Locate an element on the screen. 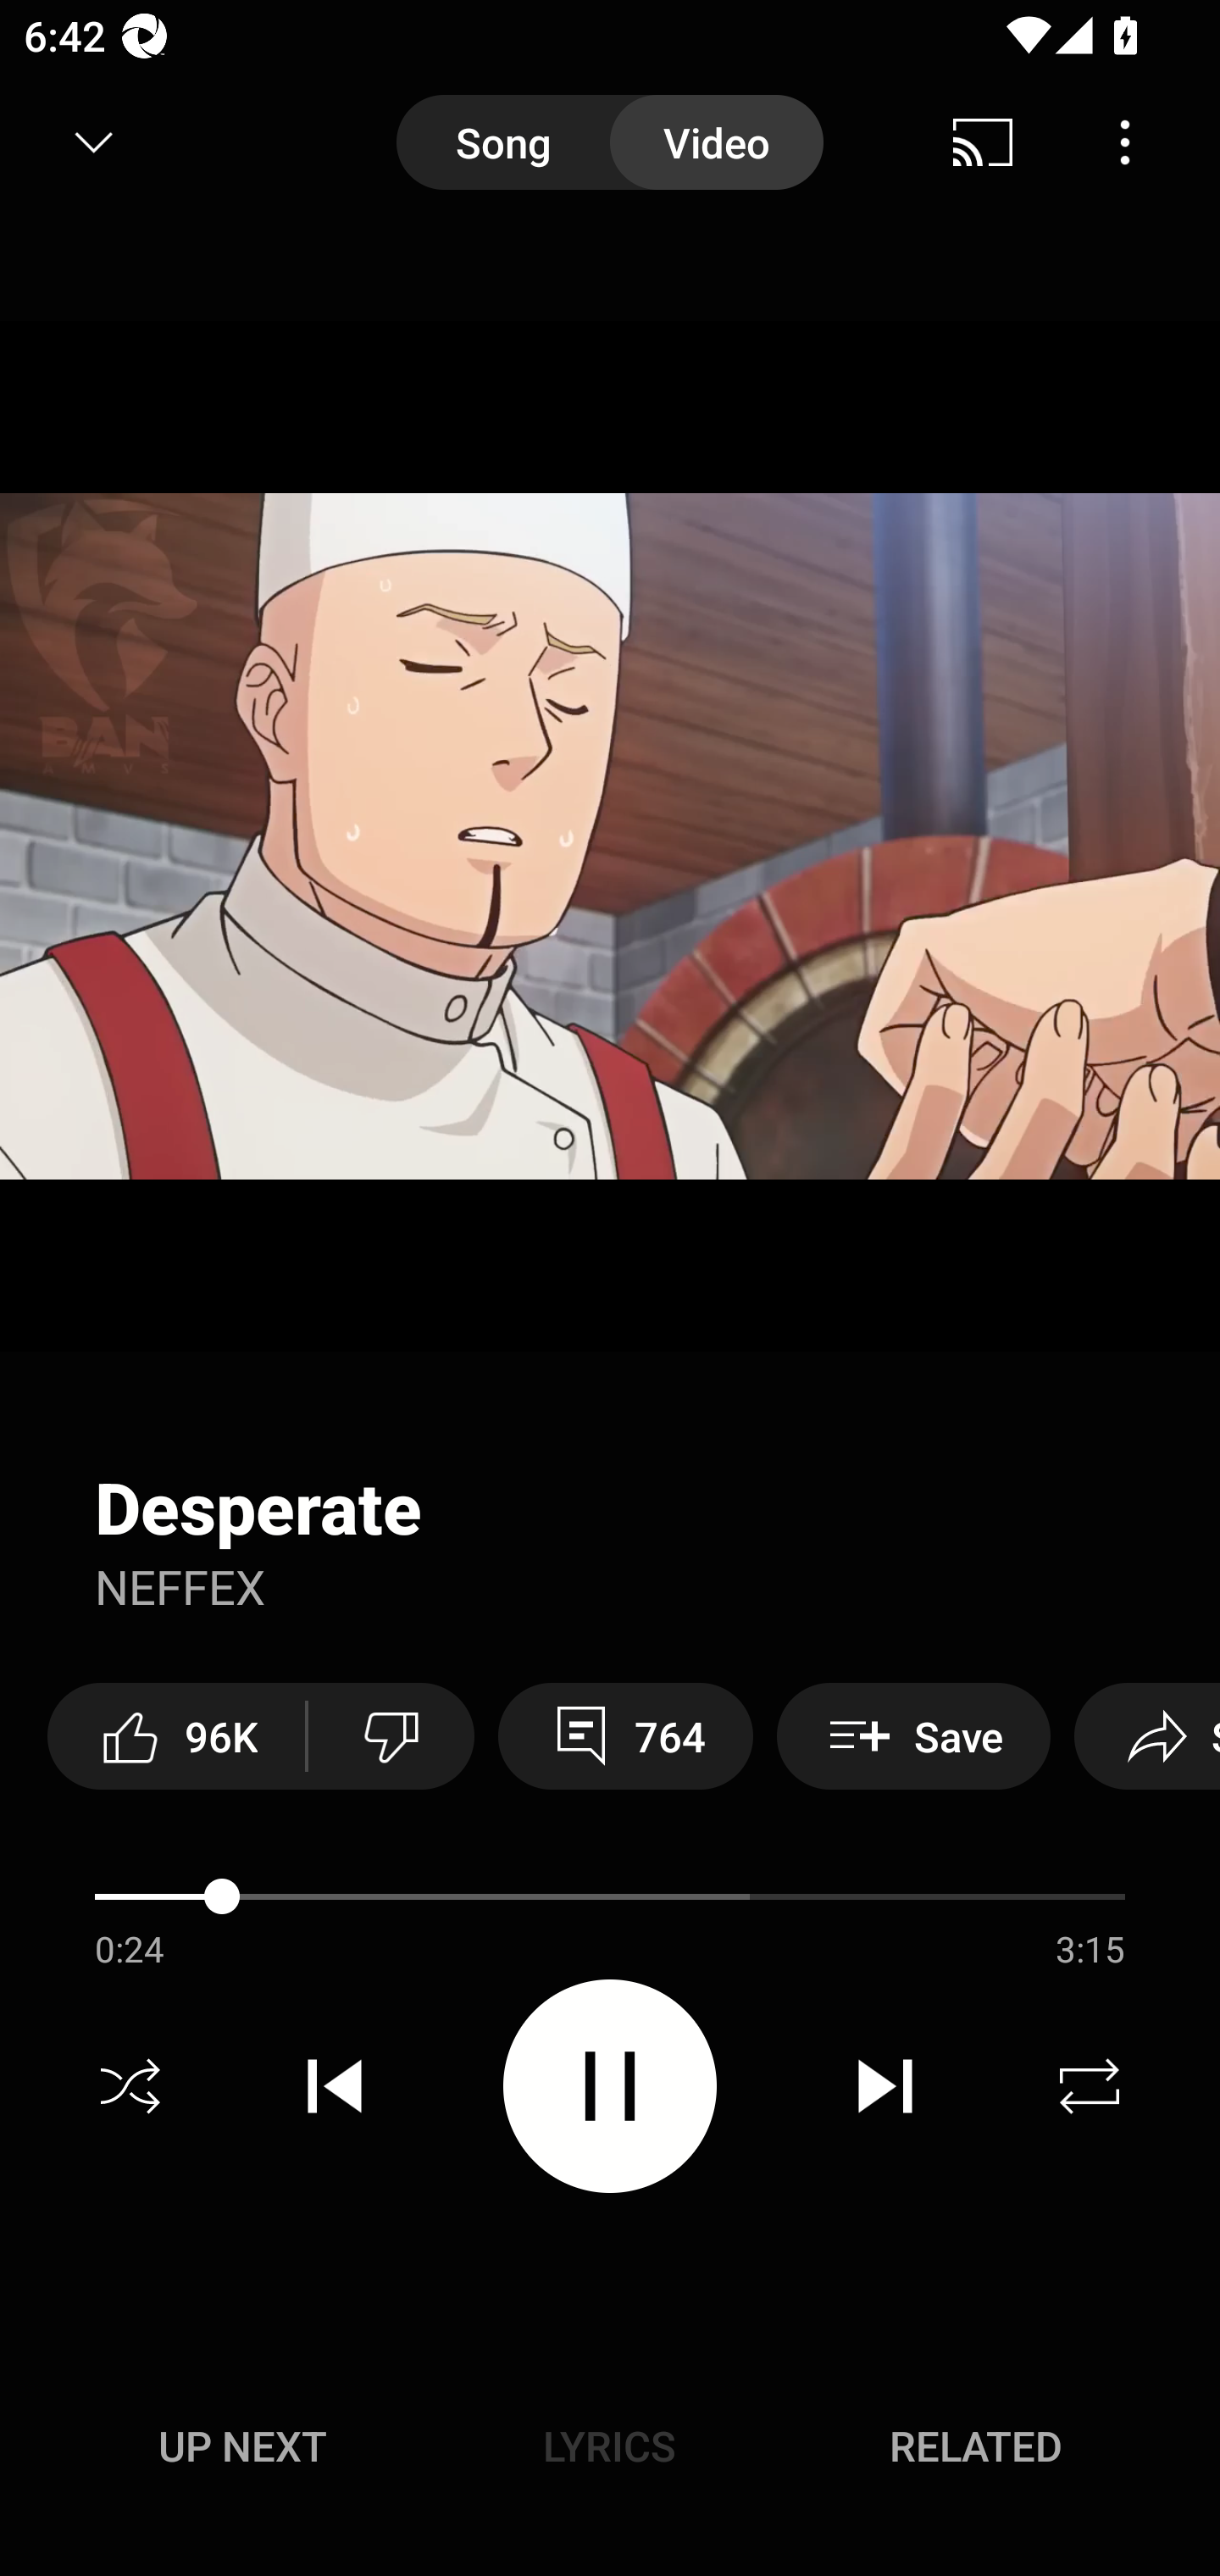 The image size is (1220, 2576). Menu is located at coordinates (1125, 142).